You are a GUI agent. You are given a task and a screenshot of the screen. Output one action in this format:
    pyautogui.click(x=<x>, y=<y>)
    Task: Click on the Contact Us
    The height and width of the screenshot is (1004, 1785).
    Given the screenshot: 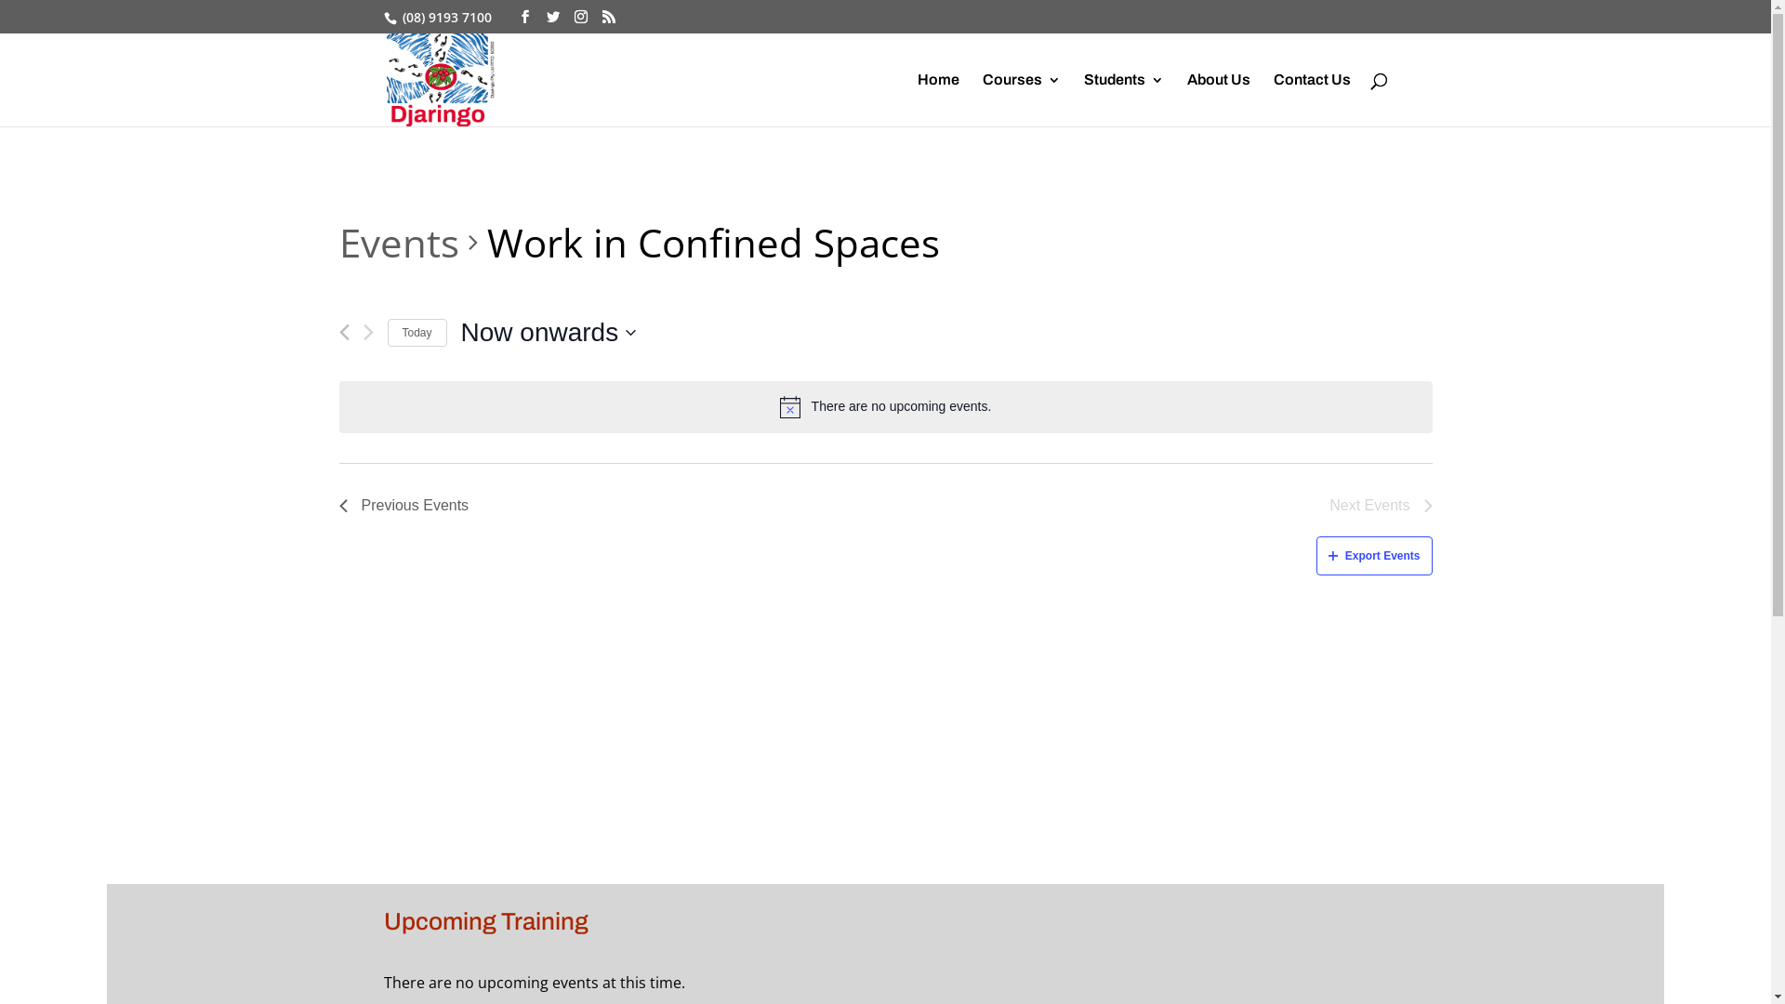 What is the action you would take?
    pyautogui.click(x=1313, y=100)
    